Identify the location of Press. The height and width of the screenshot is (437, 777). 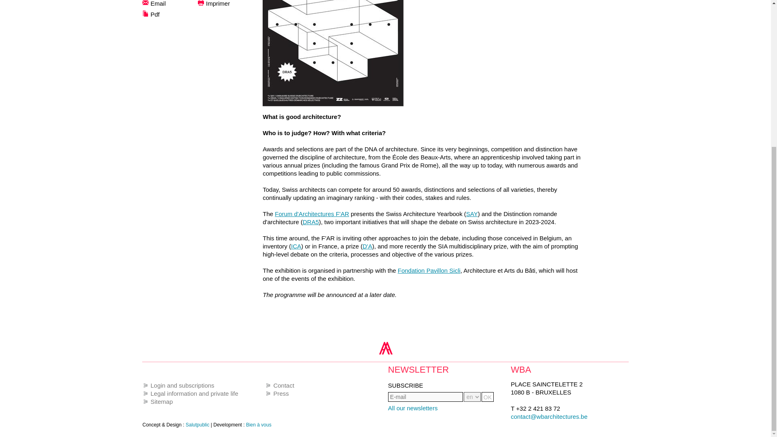
(284, 385).